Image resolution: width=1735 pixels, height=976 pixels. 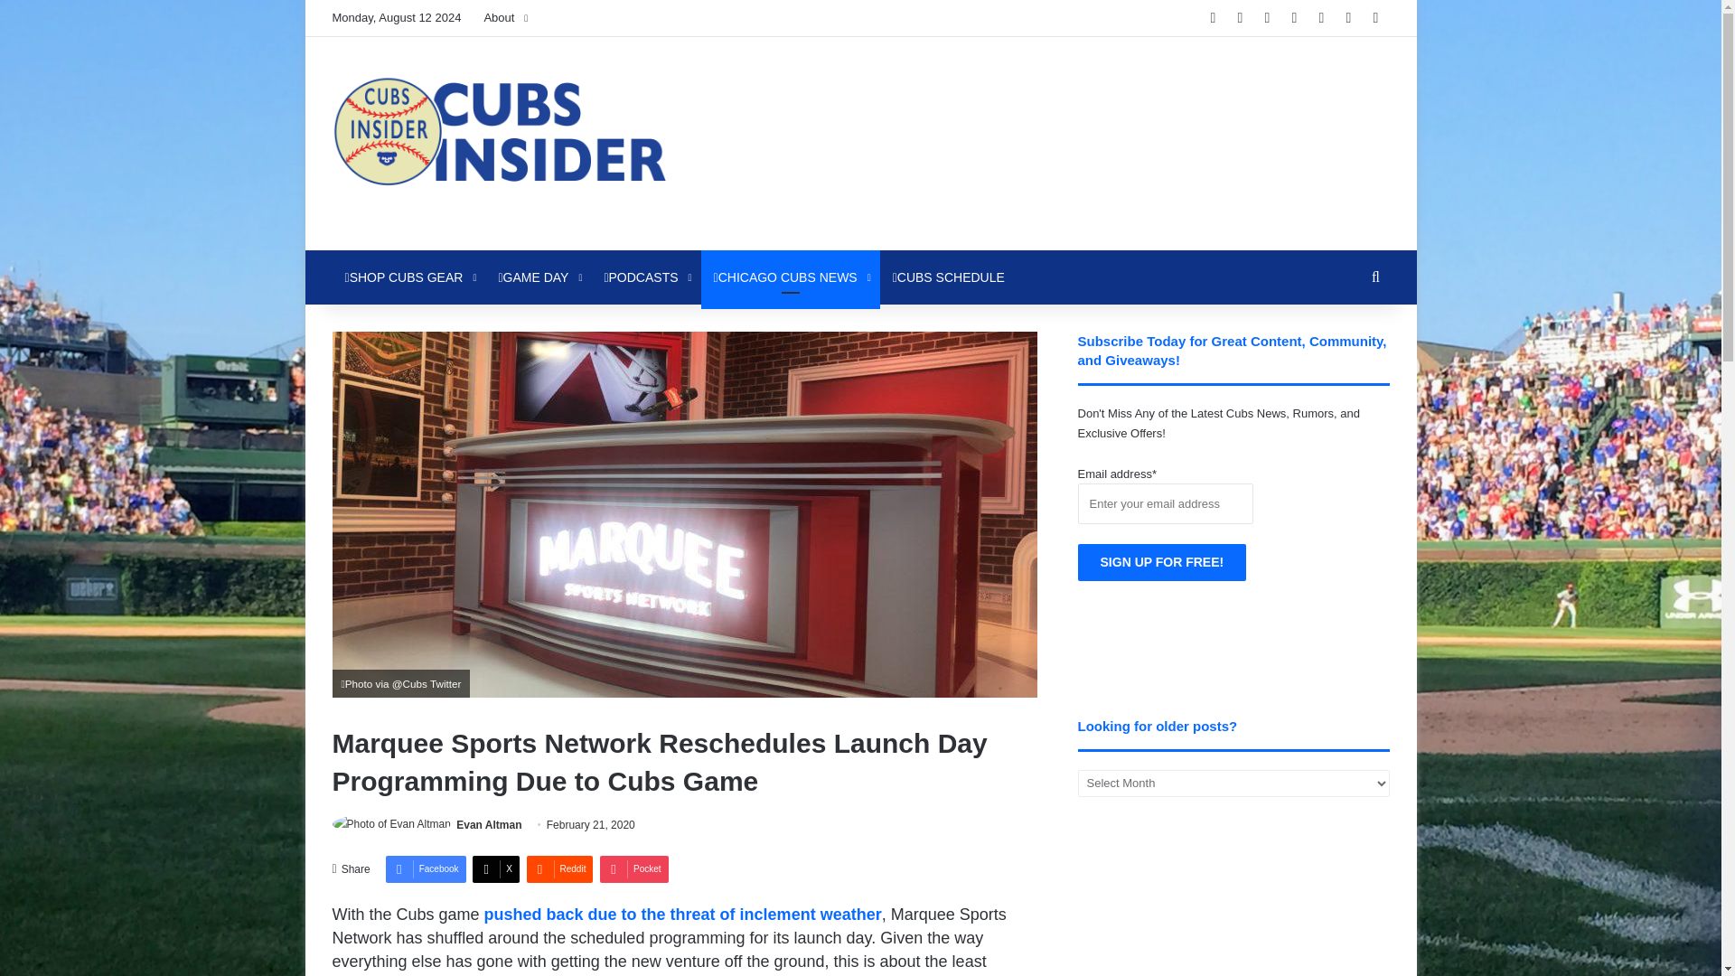 I want to click on X, so click(x=495, y=869).